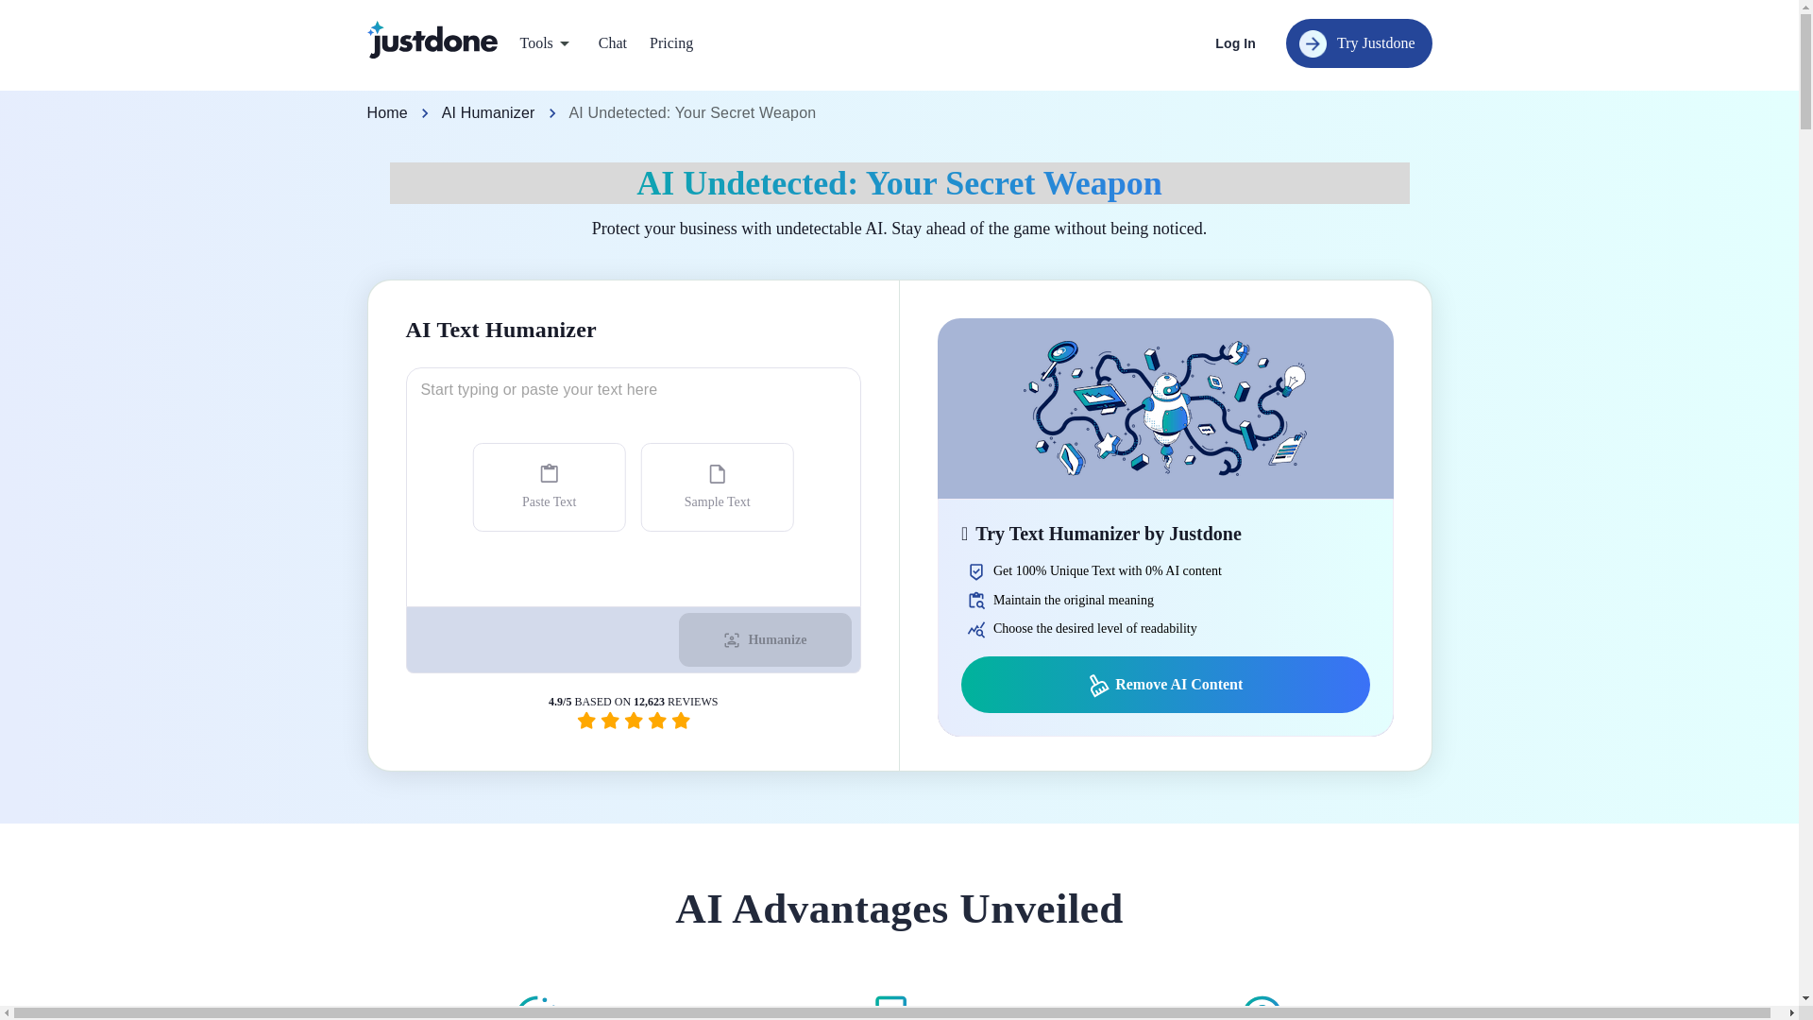  What do you see at coordinates (385, 113) in the screenshot?
I see `Home` at bounding box center [385, 113].